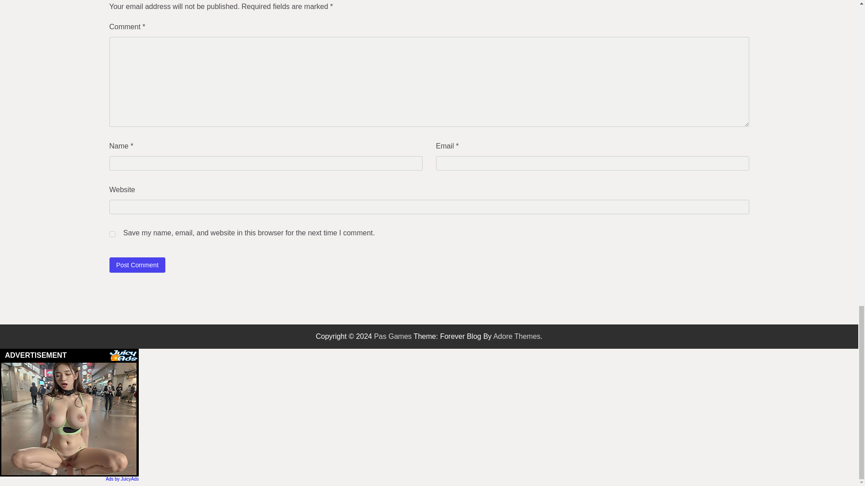 This screenshot has height=486, width=865. I want to click on Post Comment, so click(137, 265).